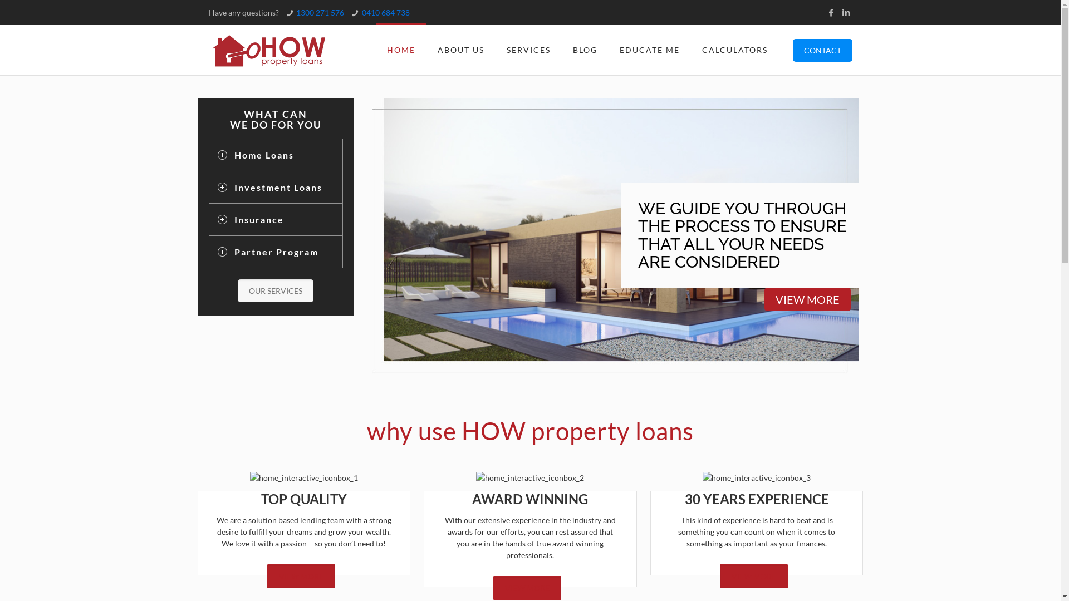 The height and width of the screenshot is (601, 1069). What do you see at coordinates (846, 12) in the screenshot?
I see `LinkedIn` at bounding box center [846, 12].